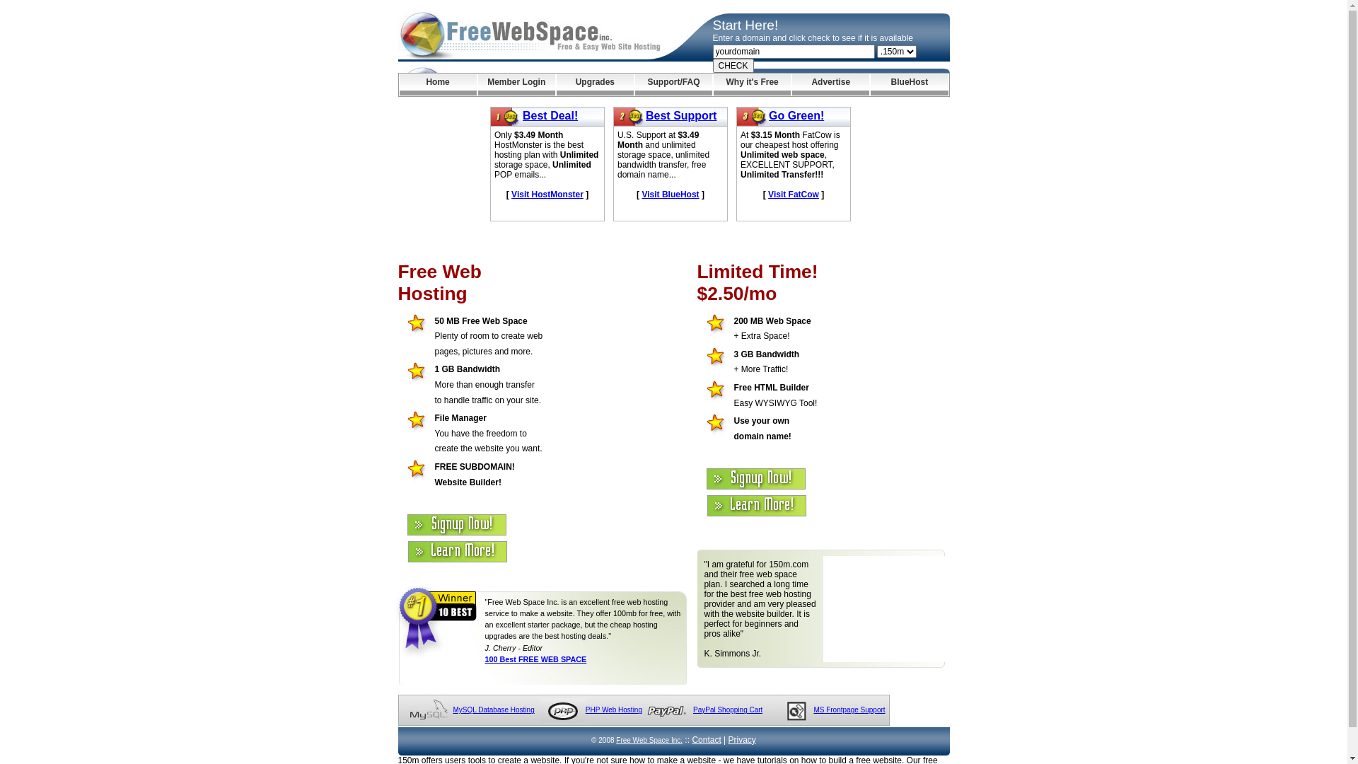  I want to click on Support/FAQ, so click(673, 85).